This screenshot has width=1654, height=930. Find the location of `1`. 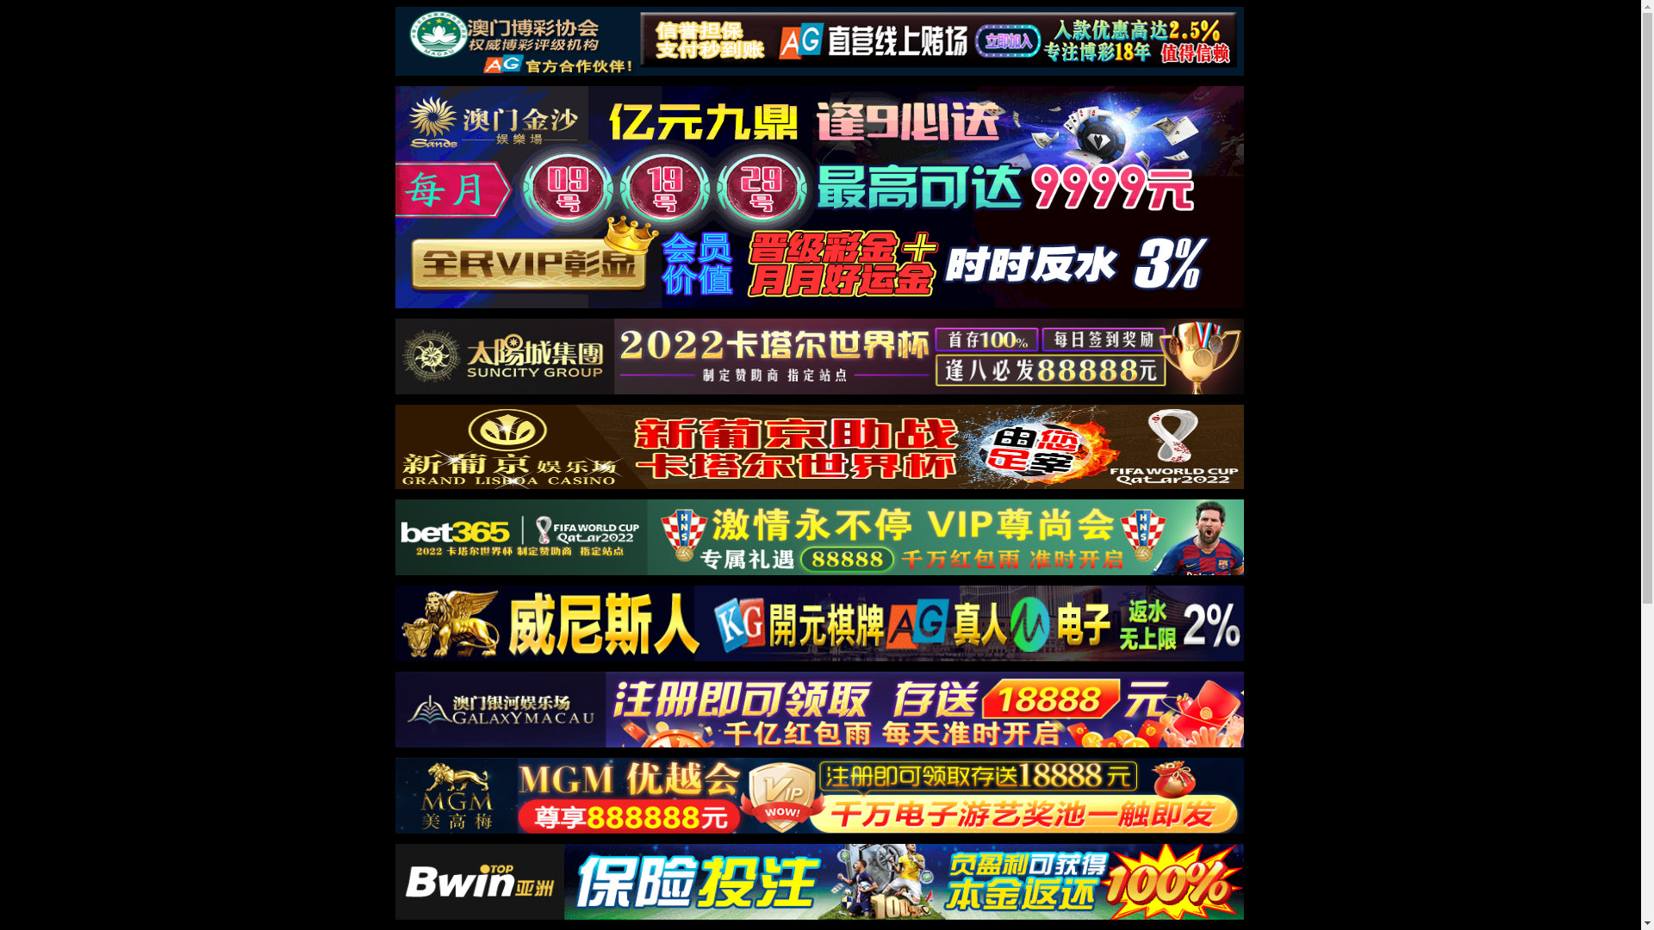

1 is located at coordinates (810, 756).